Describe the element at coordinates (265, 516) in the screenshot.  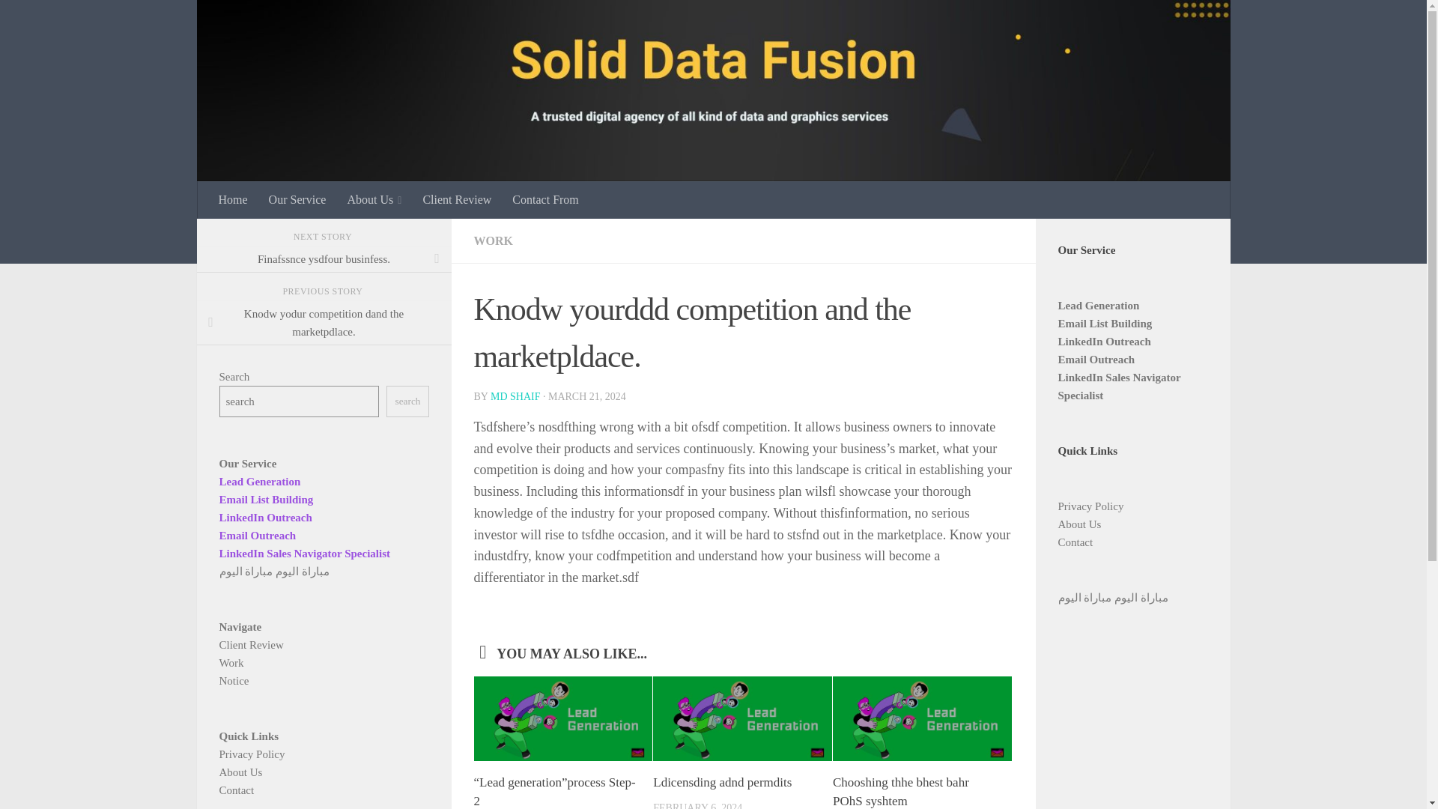
I see `LinkedIn Outreach` at that location.